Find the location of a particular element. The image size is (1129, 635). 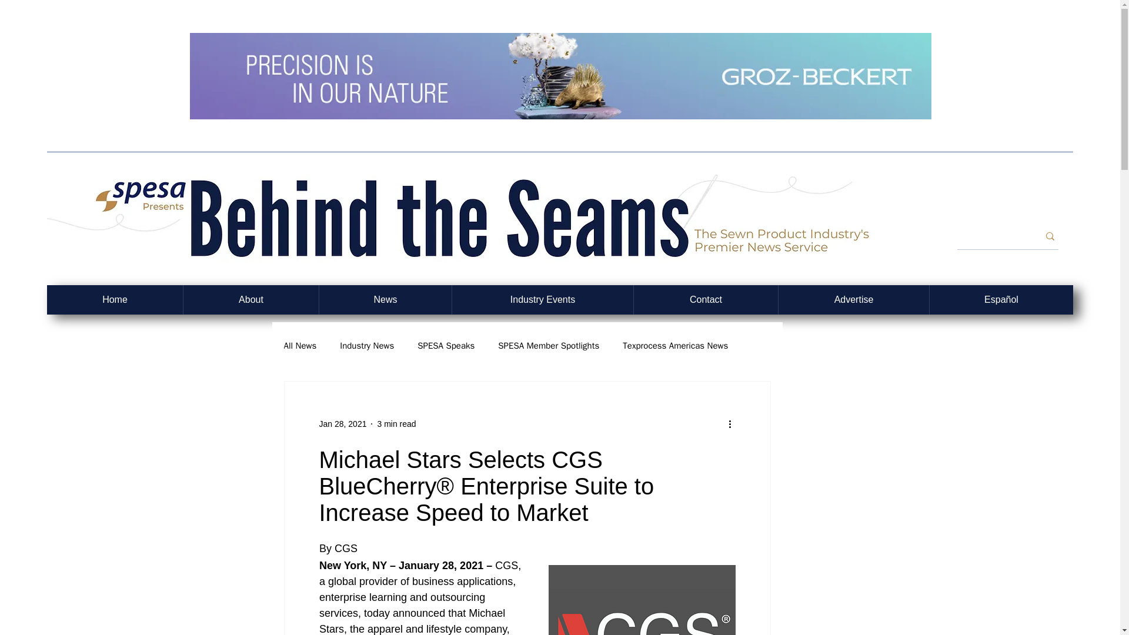

3 min read is located at coordinates (396, 423).